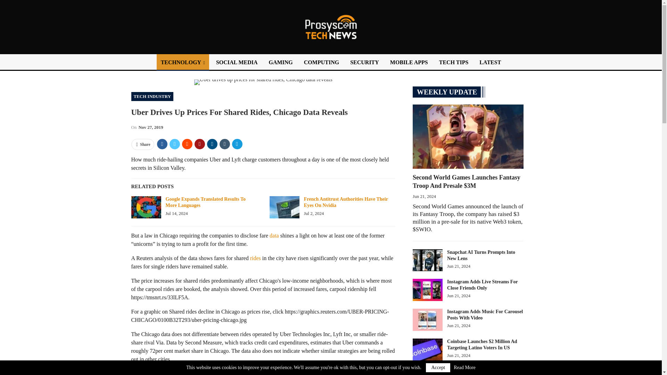 Image resolution: width=667 pixels, height=375 pixels. I want to click on LATEST, so click(490, 62).